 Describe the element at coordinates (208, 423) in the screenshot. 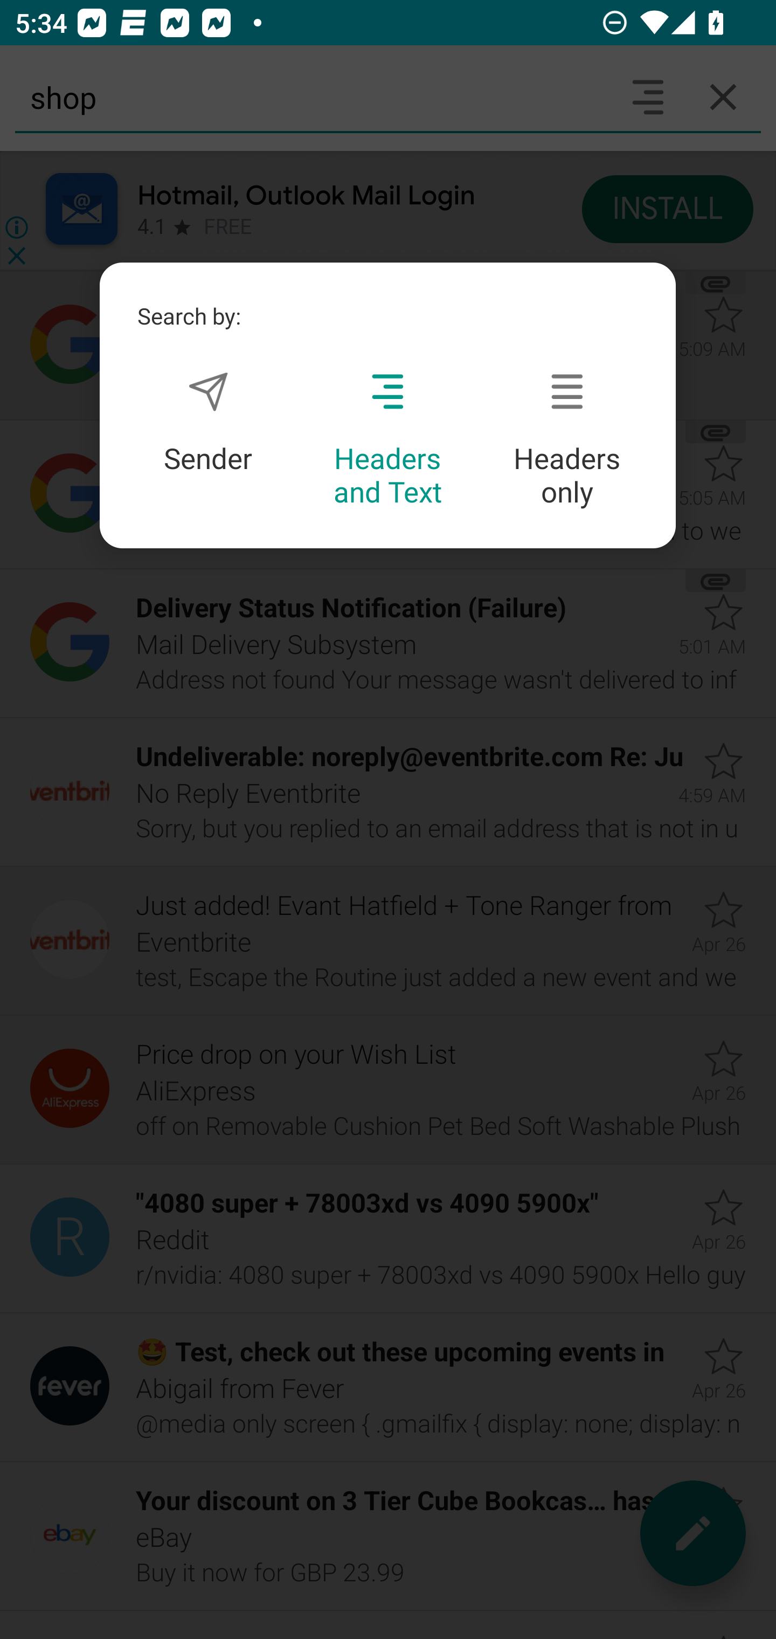

I see `Sender` at that location.